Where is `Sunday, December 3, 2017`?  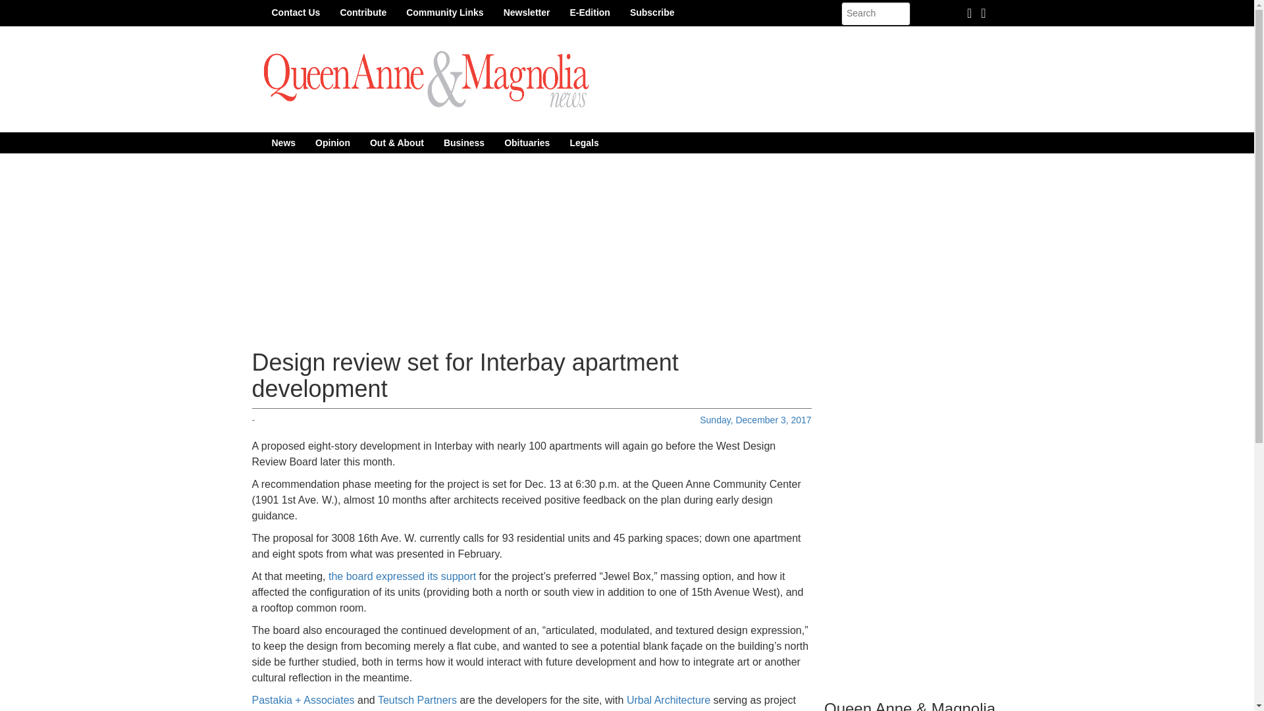
Sunday, December 3, 2017 is located at coordinates (756, 419).